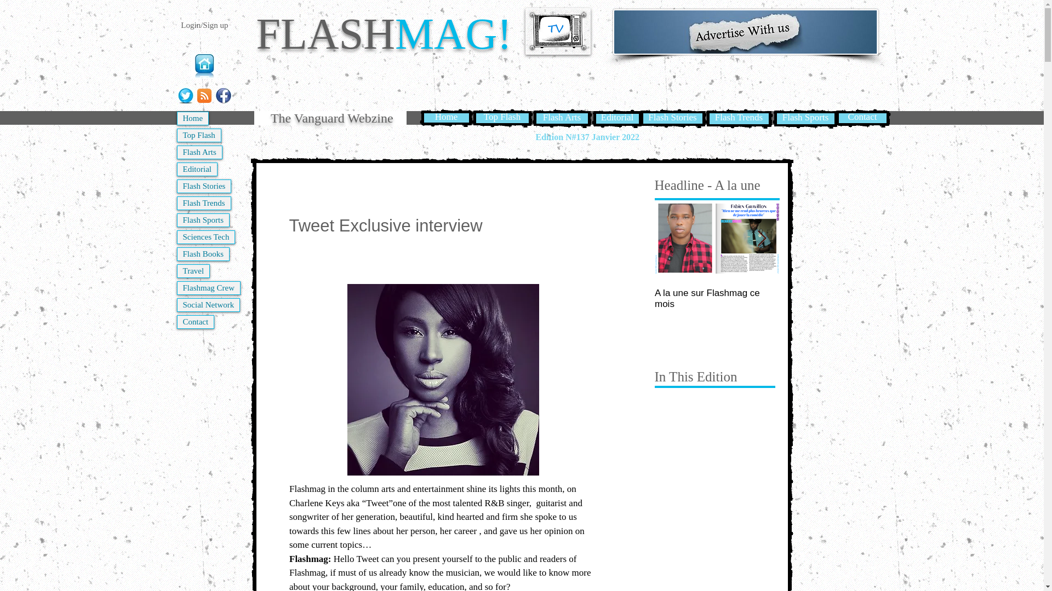 This screenshot has width=1052, height=591. Describe the element at coordinates (224, 95) in the screenshot. I see `facebook-social-network.jpg` at that location.